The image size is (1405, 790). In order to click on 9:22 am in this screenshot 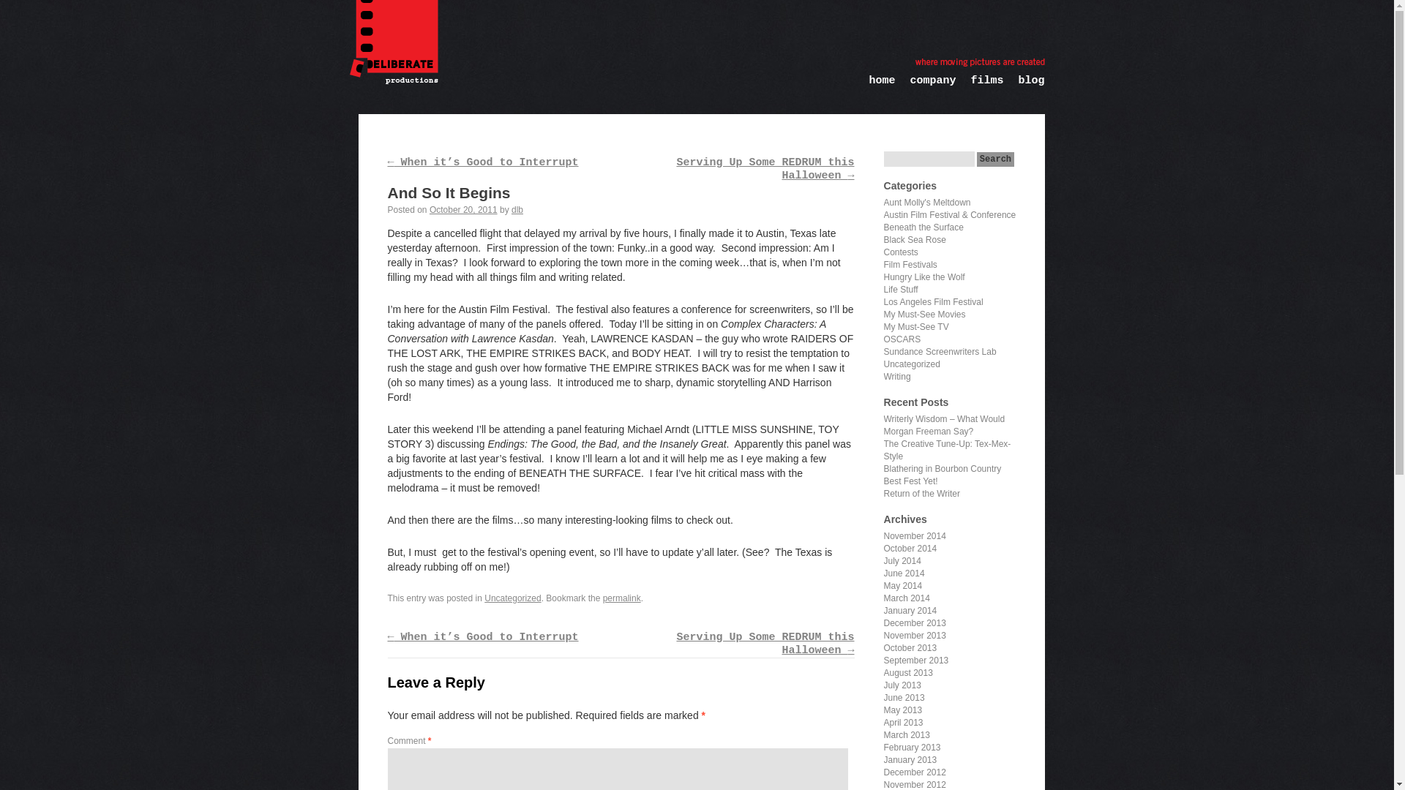, I will do `click(463, 209)`.